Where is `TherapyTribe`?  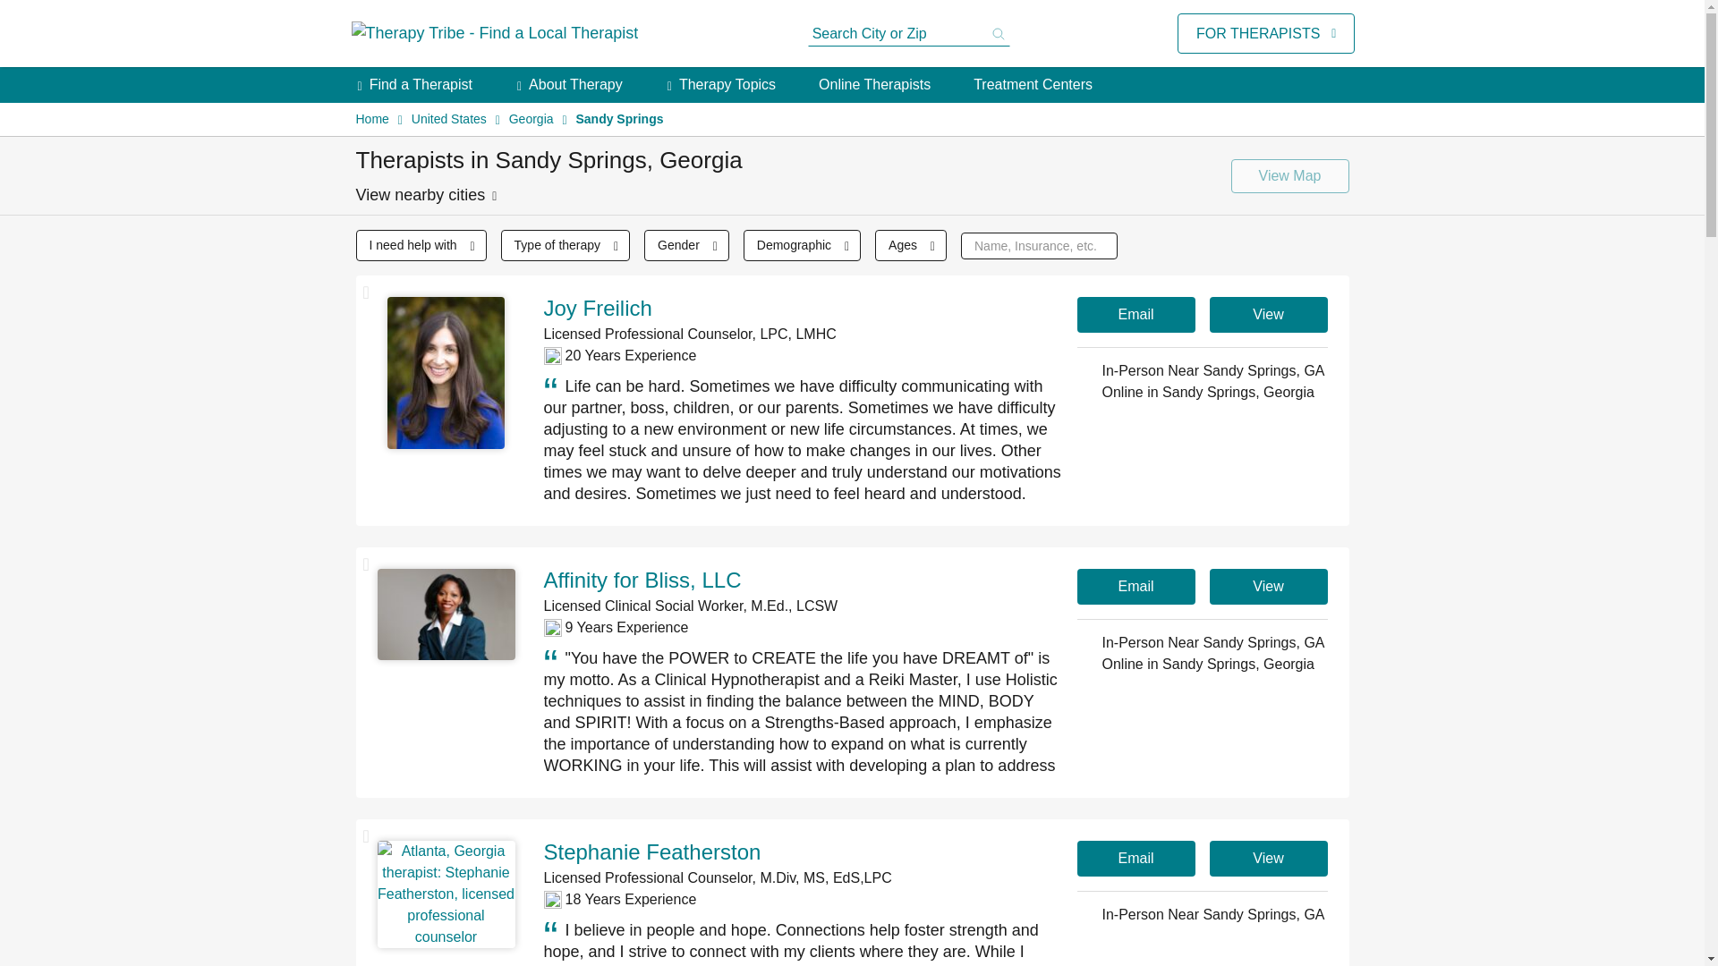
TherapyTribe is located at coordinates (494, 34).